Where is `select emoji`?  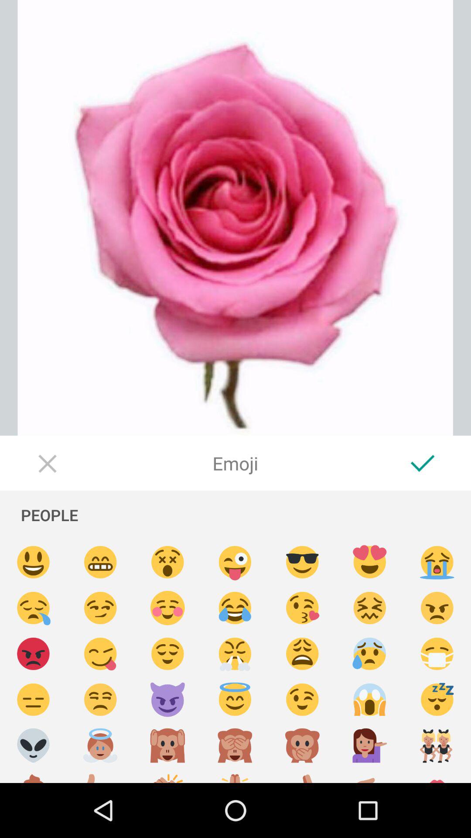
select emoji is located at coordinates (437, 608).